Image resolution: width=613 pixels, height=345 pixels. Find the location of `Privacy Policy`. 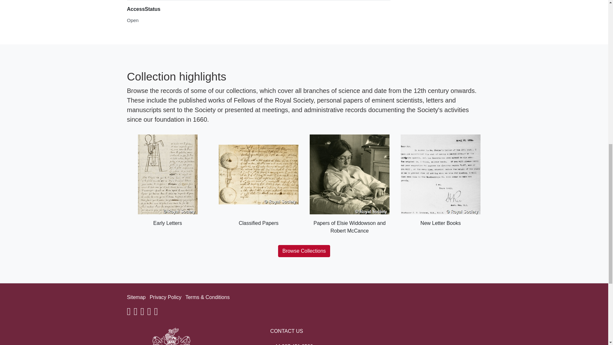

Privacy Policy is located at coordinates (165, 297).